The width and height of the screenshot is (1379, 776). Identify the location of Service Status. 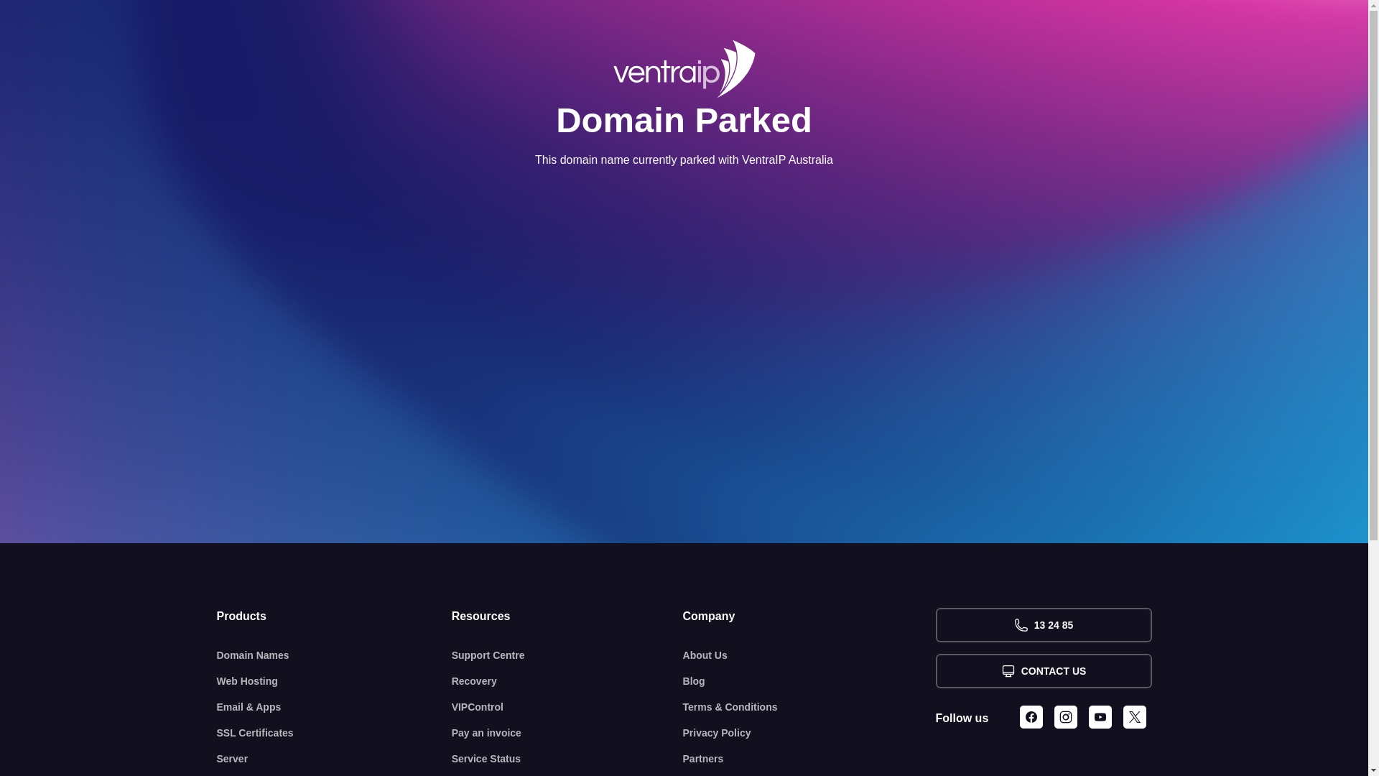
(567, 759).